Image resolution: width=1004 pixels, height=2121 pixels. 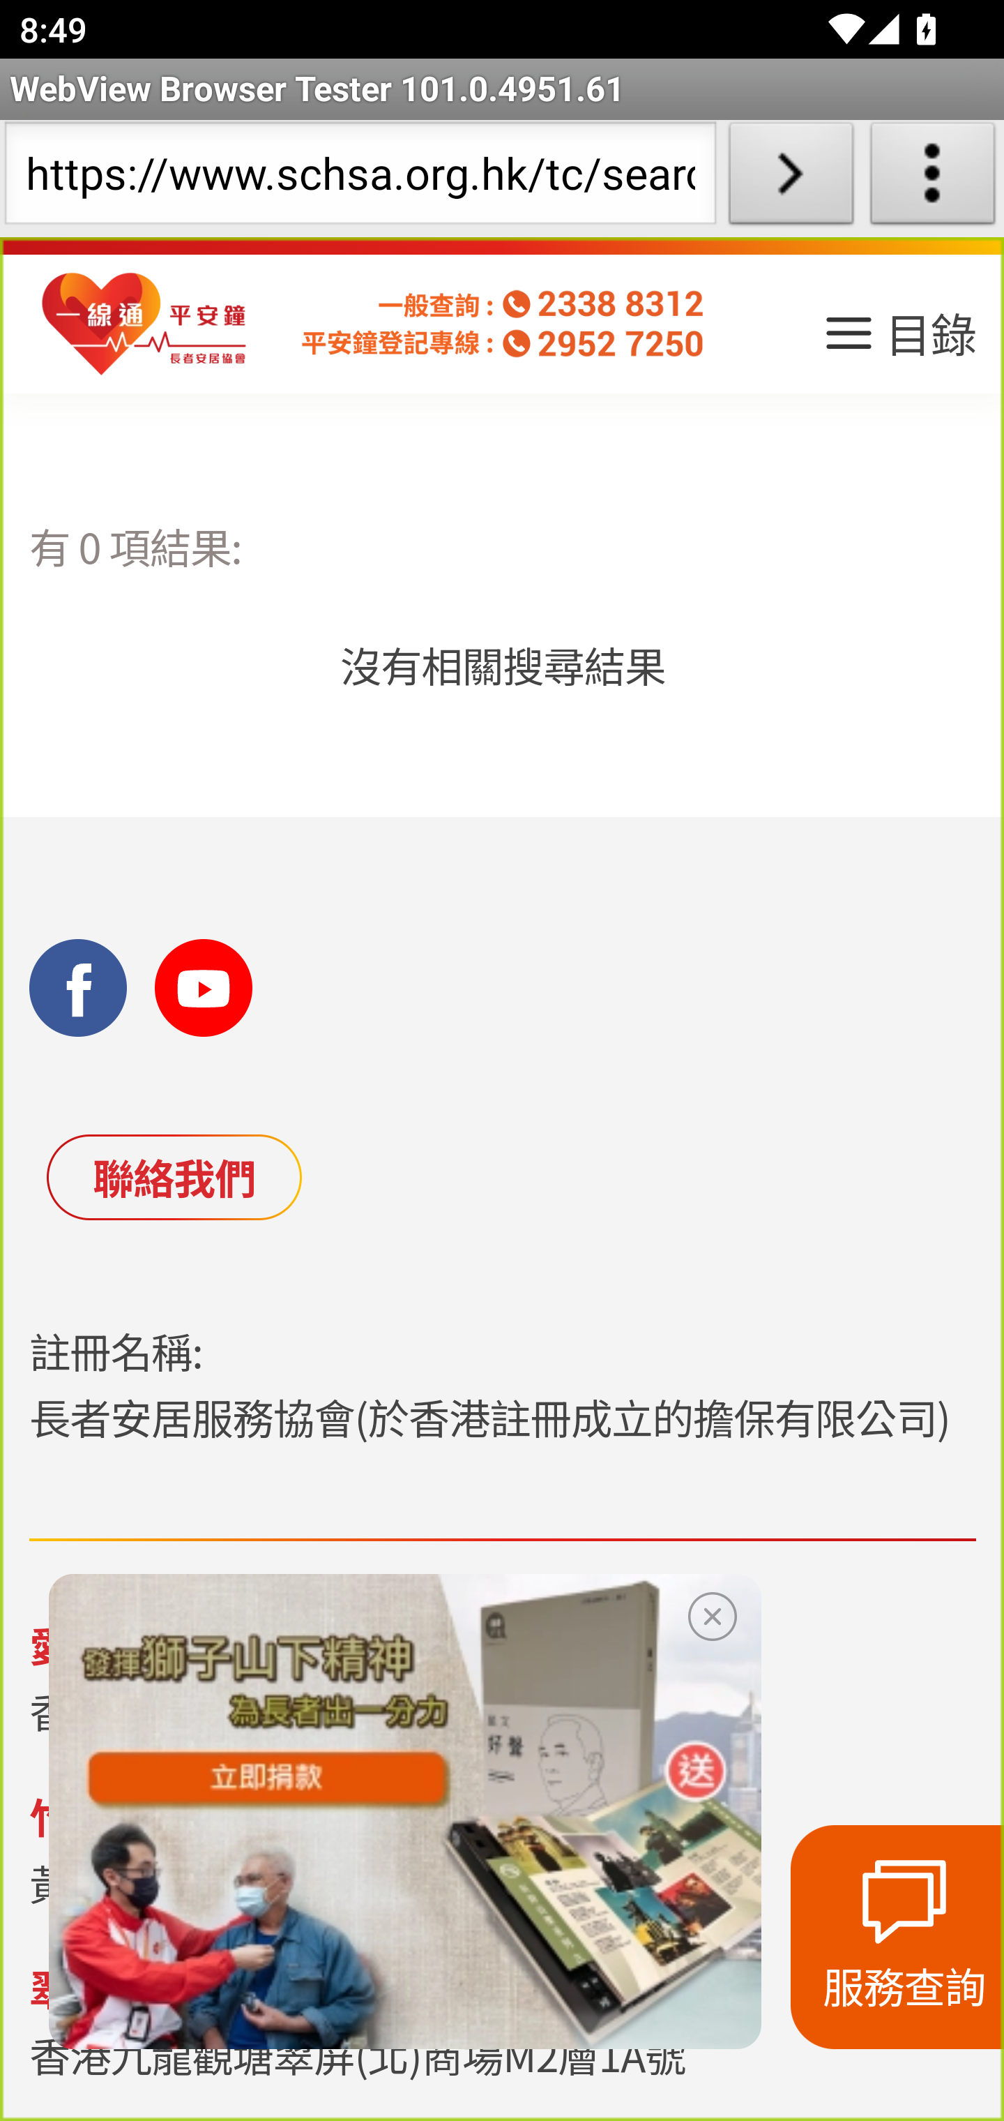 I want to click on About WebView, so click(x=933, y=179).